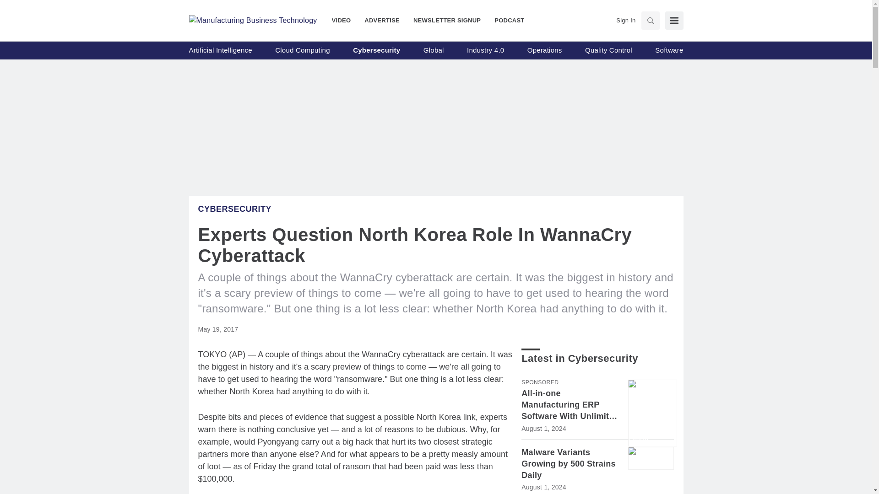 Image resolution: width=879 pixels, height=494 pixels. I want to click on Artificial Intelligence, so click(220, 50).